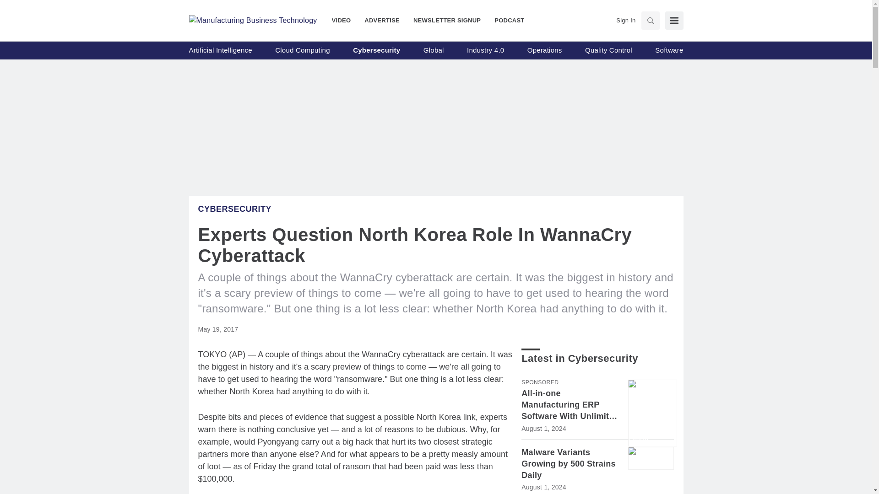 Image resolution: width=879 pixels, height=494 pixels. I want to click on Artificial Intelligence, so click(220, 50).